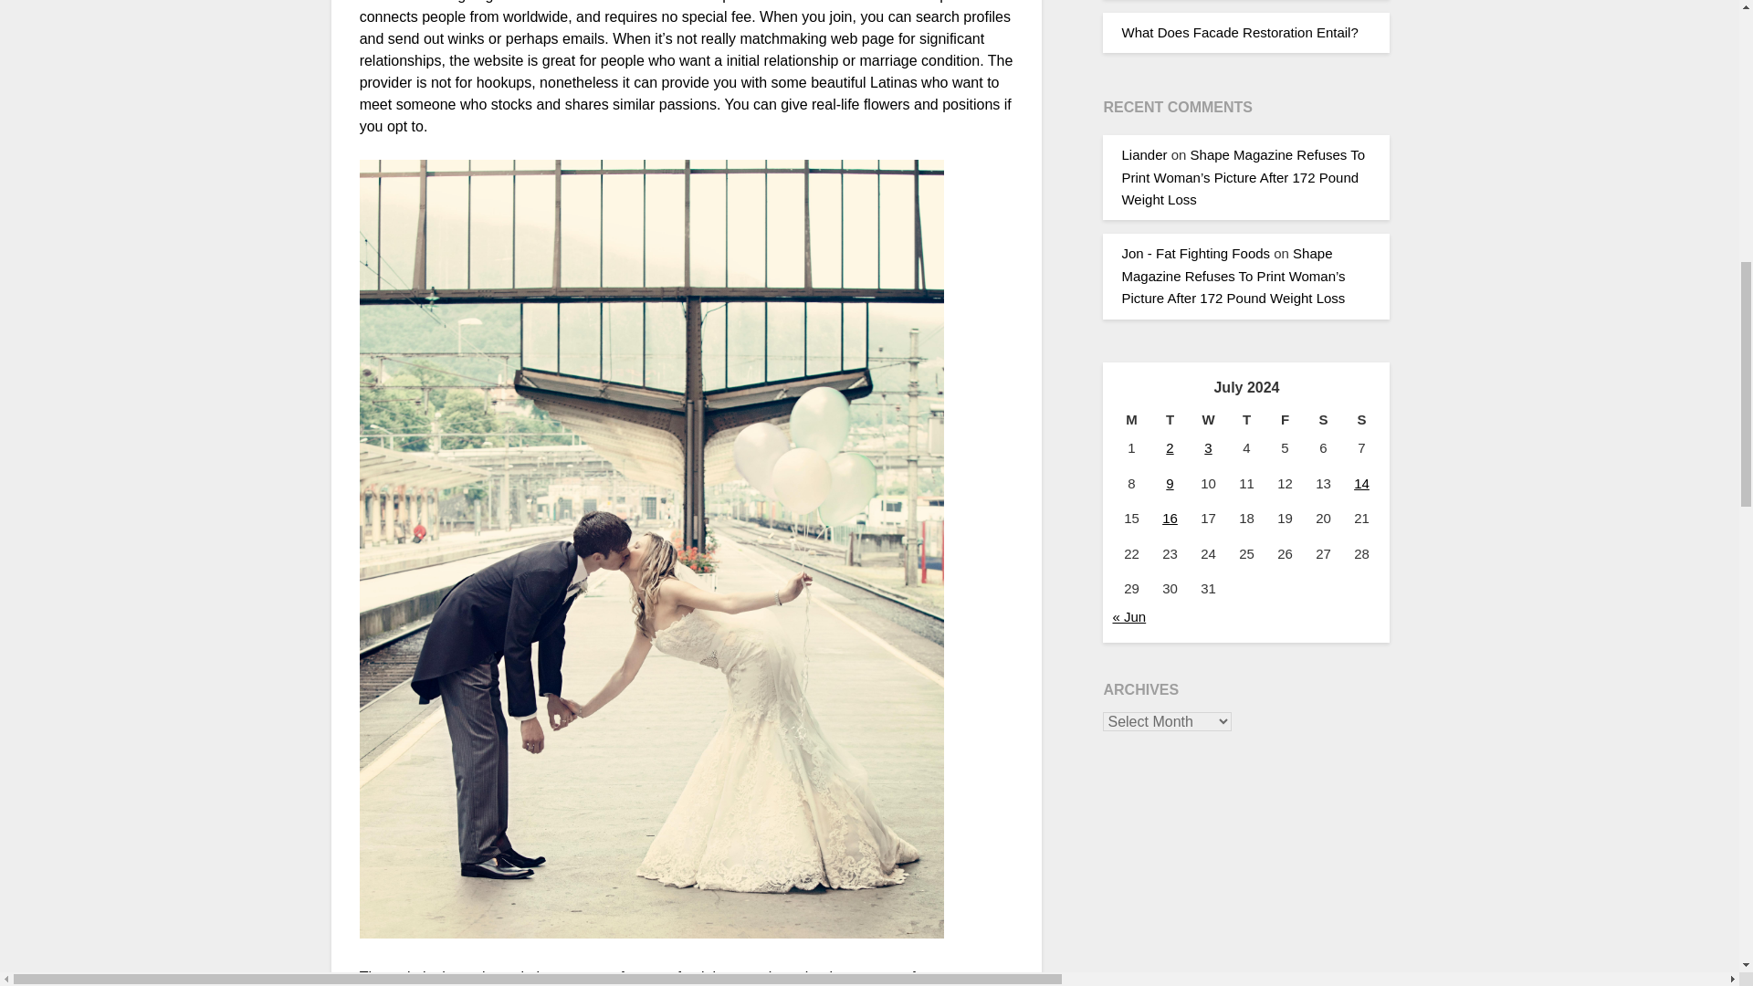 The width and height of the screenshot is (1753, 986). Describe the element at coordinates (1169, 420) in the screenshot. I see `Tuesday` at that location.